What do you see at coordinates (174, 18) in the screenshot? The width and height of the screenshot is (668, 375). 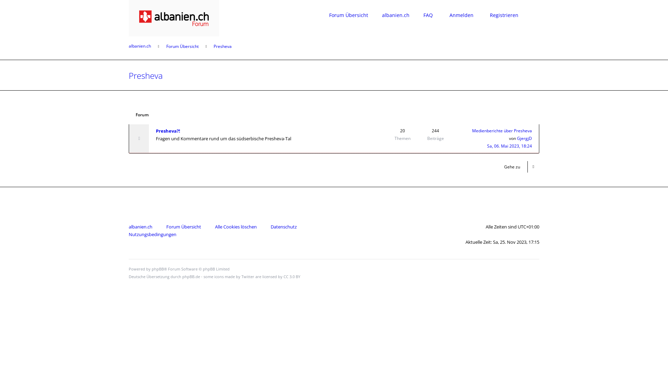 I see `albanien.ch` at bounding box center [174, 18].